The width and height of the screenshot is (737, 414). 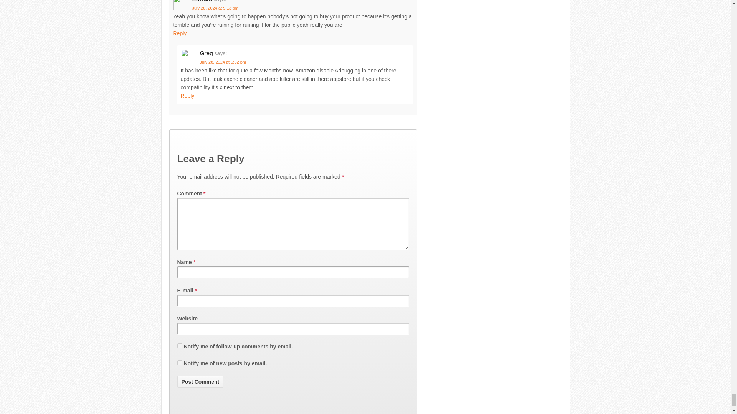 What do you see at coordinates (180, 346) in the screenshot?
I see `subscribe` at bounding box center [180, 346].